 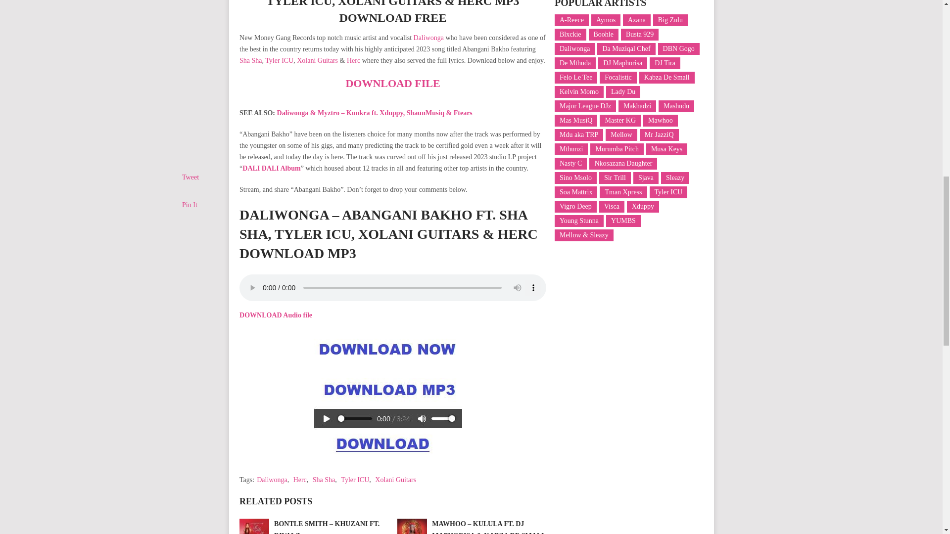 What do you see at coordinates (300, 480) in the screenshot?
I see `Herc` at bounding box center [300, 480].